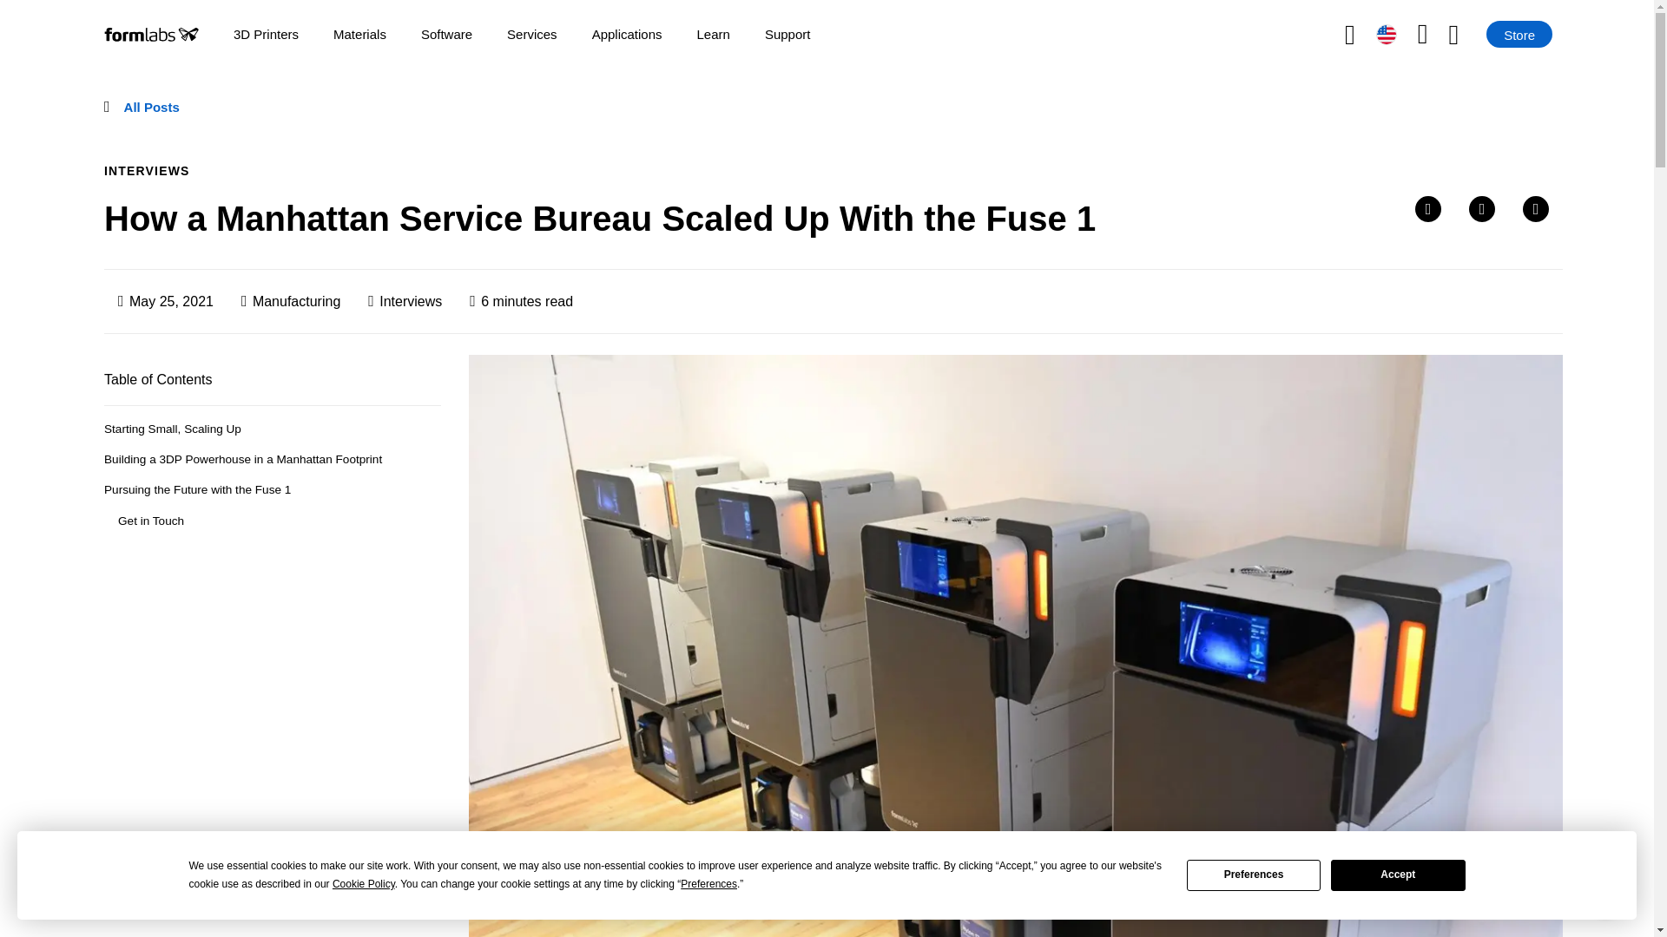 The height and width of the screenshot is (937, 1667). What do you see at coordinates (359, 34) in the screenshot?
I see `Materials` at bounding box center [359, 34].